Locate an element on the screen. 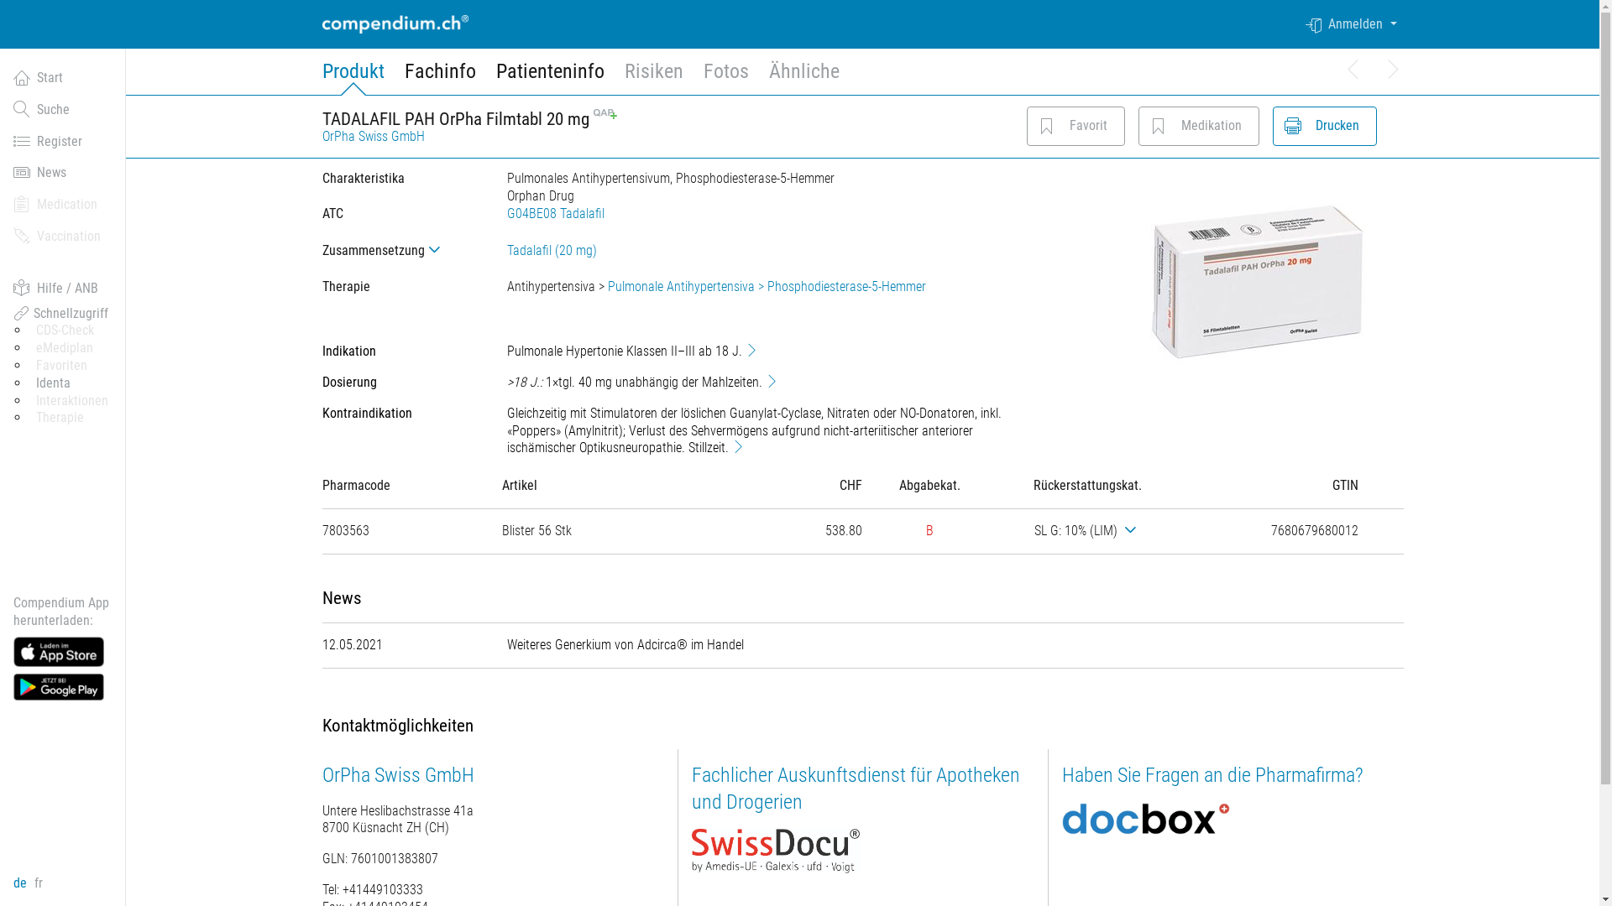 This screenshot has width=1612, height=906. News is located at coordinates (63, 173).